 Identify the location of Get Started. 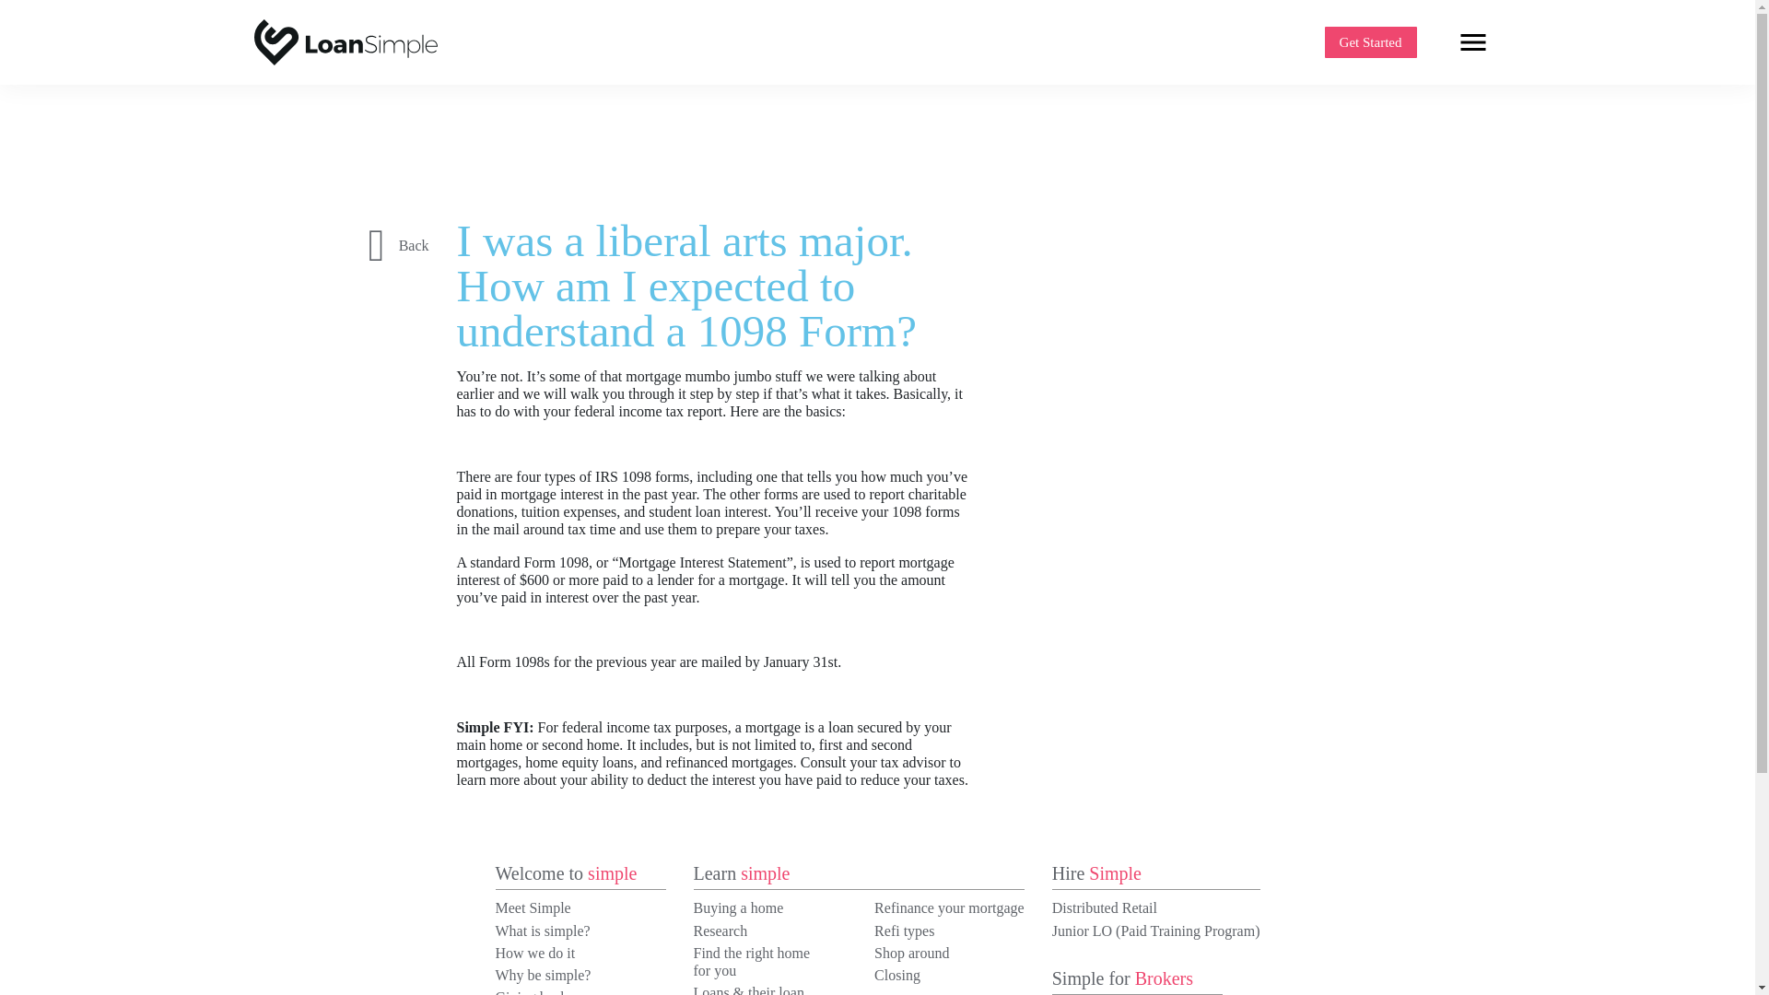
(1371, 42).